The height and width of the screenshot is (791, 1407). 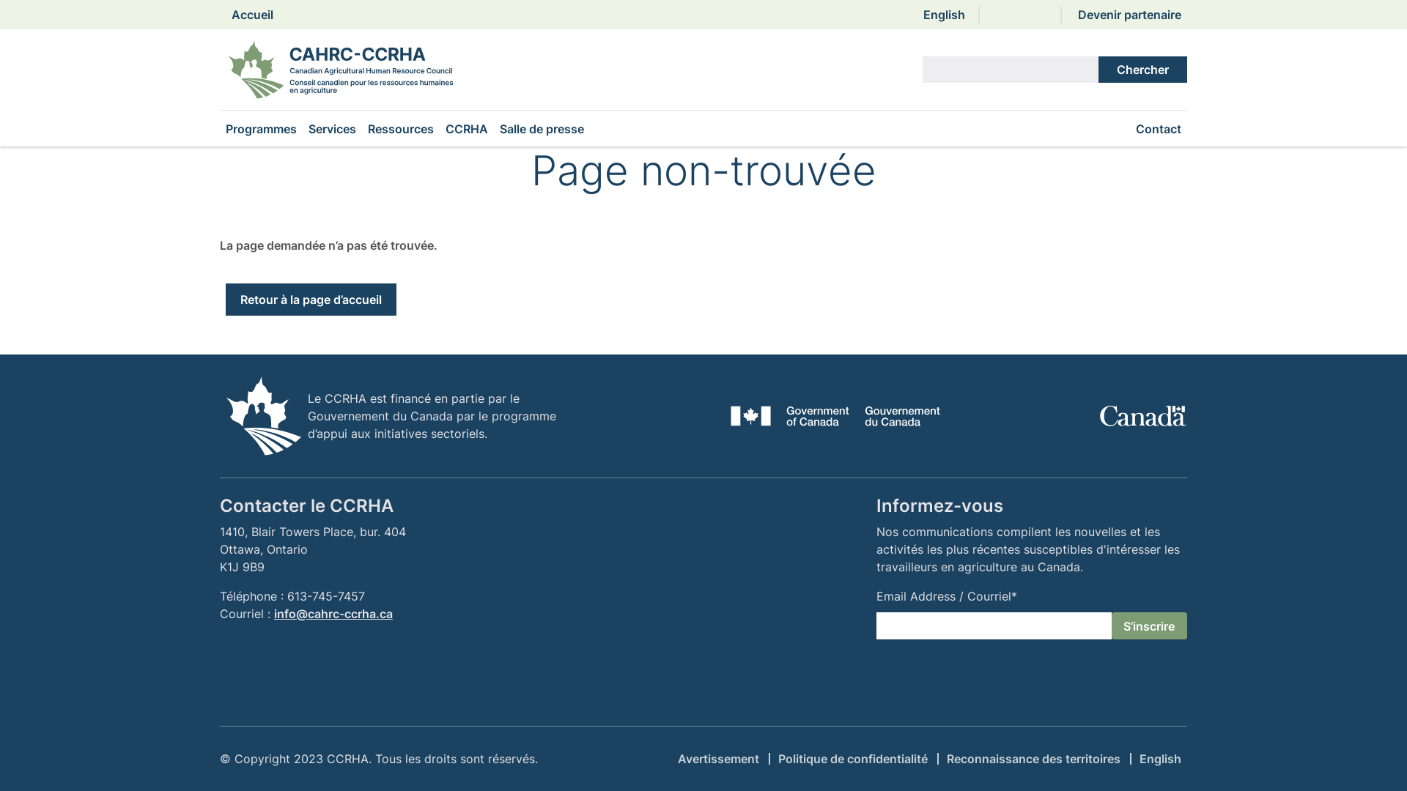 What do you see at coordinates (718, 759) in the screenshot?
I see `Avertissement` at bounding box center [718, 759].